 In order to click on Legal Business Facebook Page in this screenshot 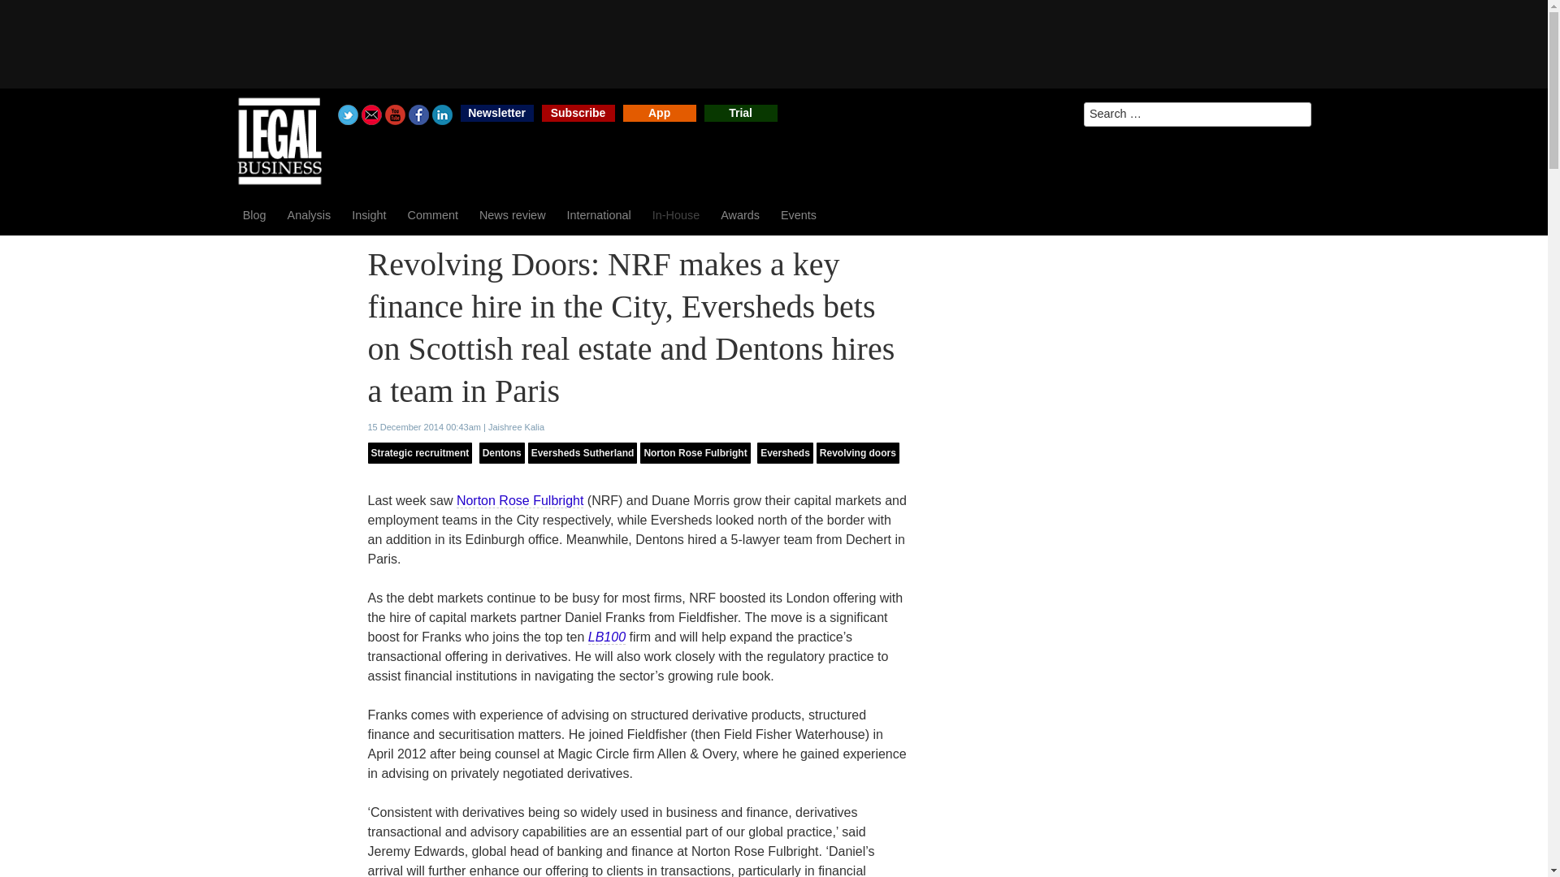, I will do `click(419, 114)`.